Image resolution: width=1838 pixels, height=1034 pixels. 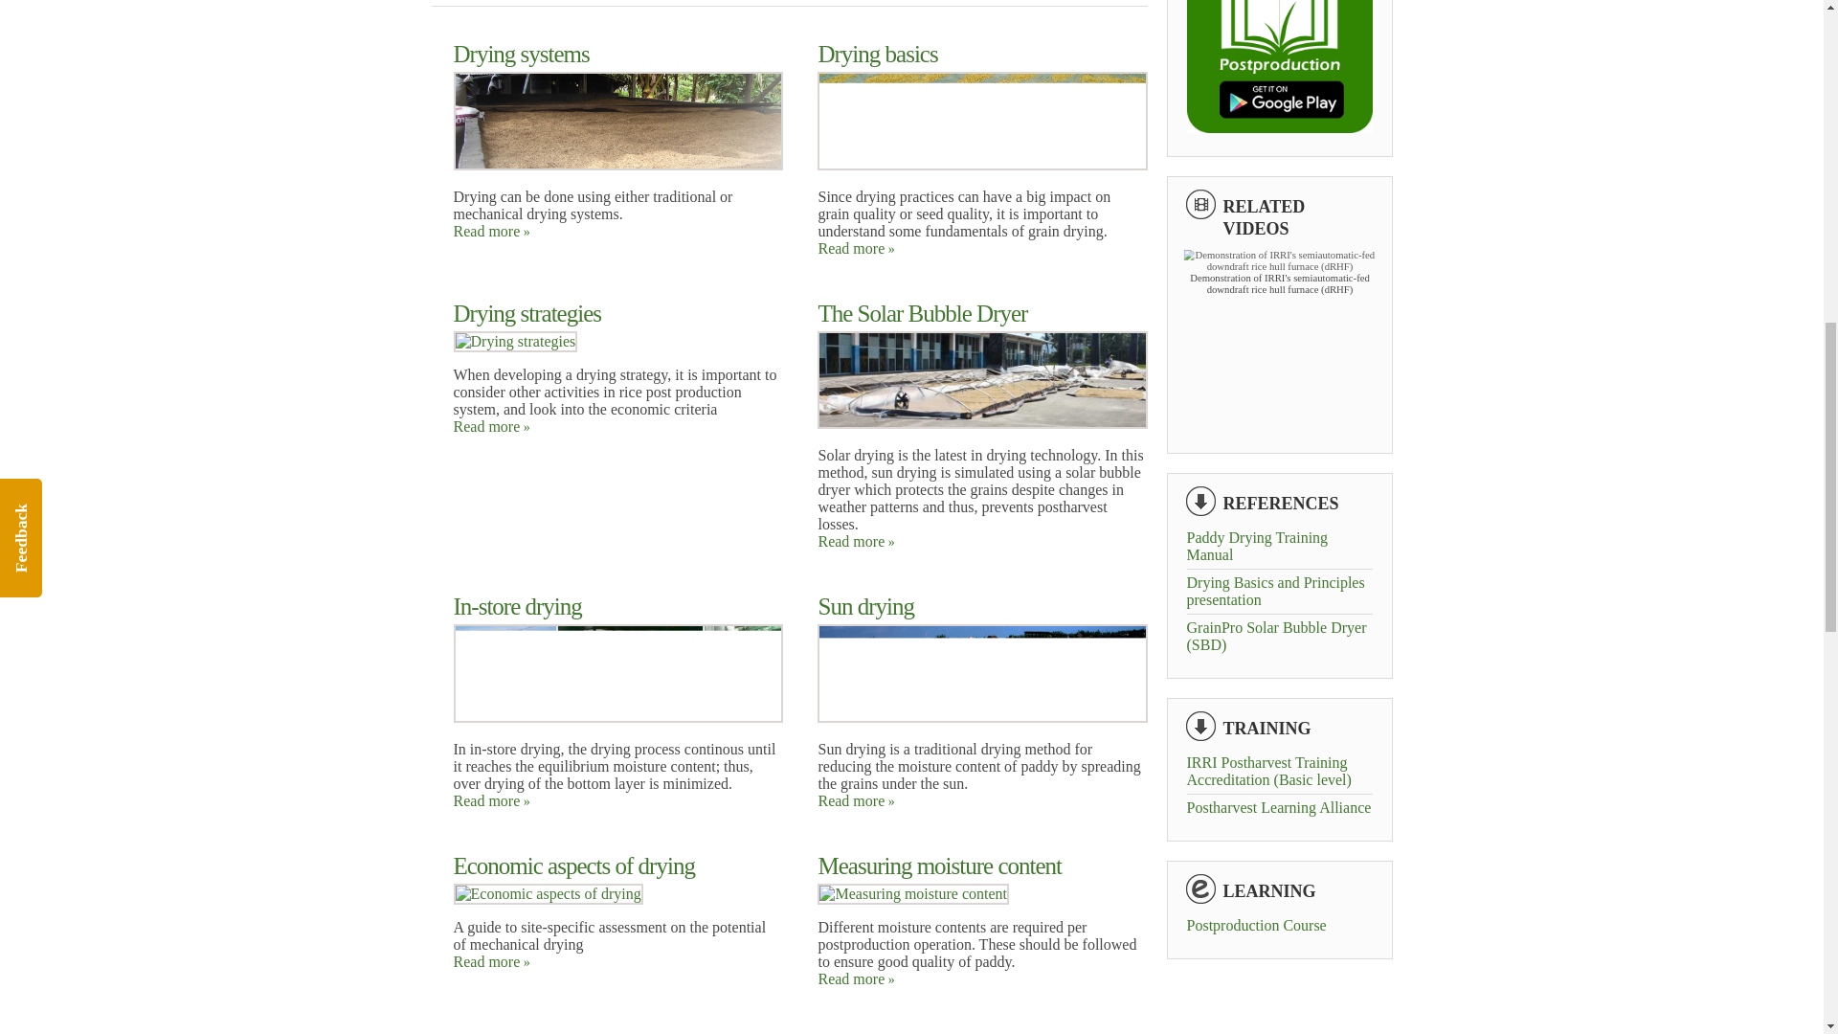 I want to click on The Solar Bubble Dryer, so click(x=923, y=314).